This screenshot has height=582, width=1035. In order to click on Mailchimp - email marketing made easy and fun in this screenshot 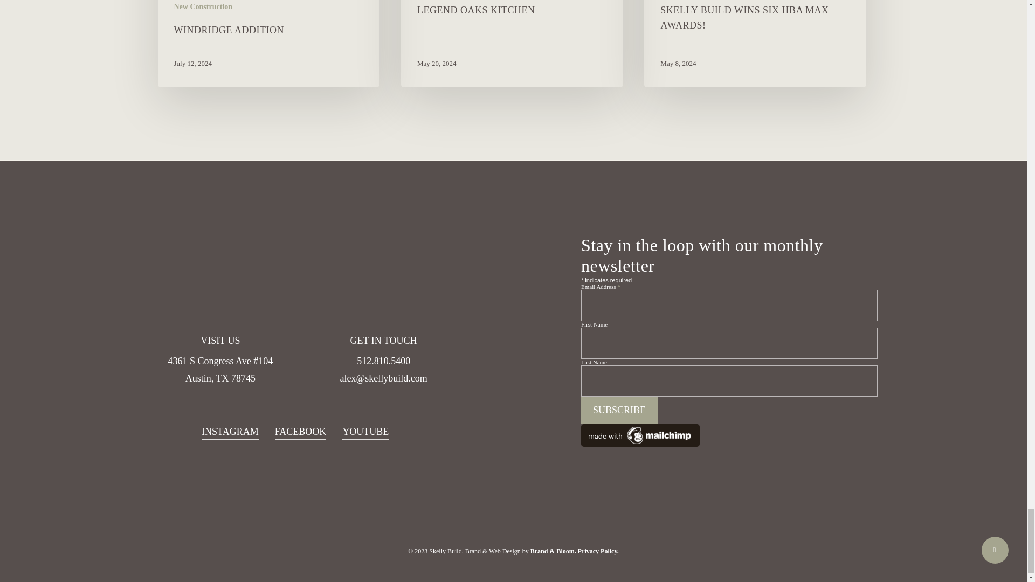, I will do `click(729, 435)`.